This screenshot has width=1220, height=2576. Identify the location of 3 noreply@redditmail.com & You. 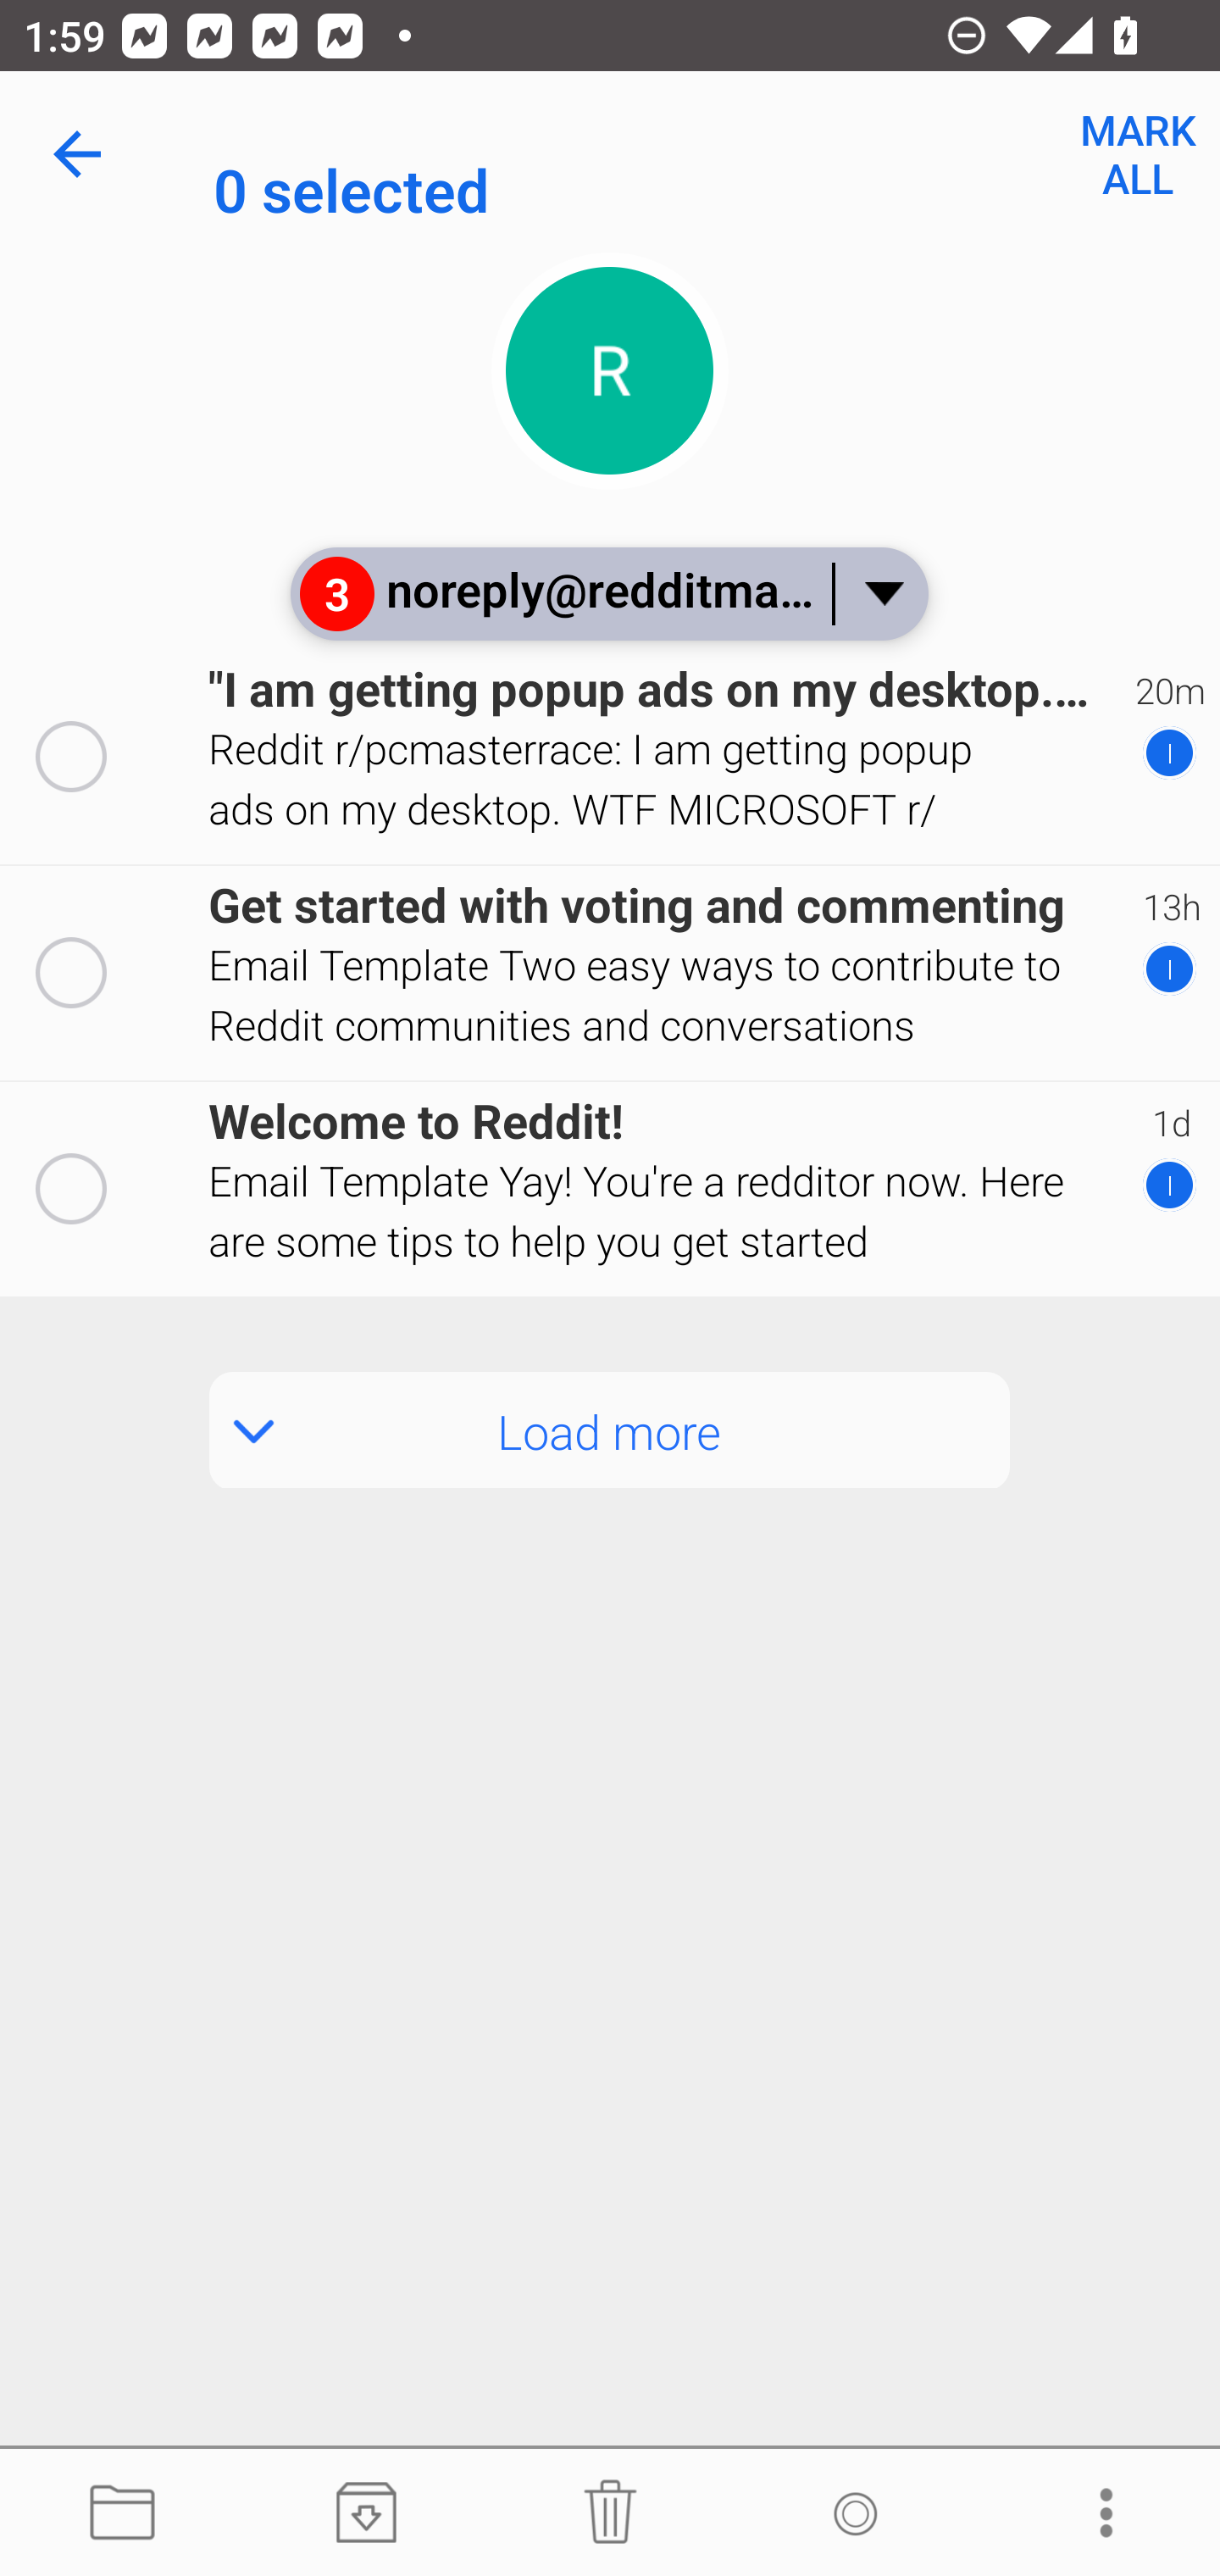
(608, 593).